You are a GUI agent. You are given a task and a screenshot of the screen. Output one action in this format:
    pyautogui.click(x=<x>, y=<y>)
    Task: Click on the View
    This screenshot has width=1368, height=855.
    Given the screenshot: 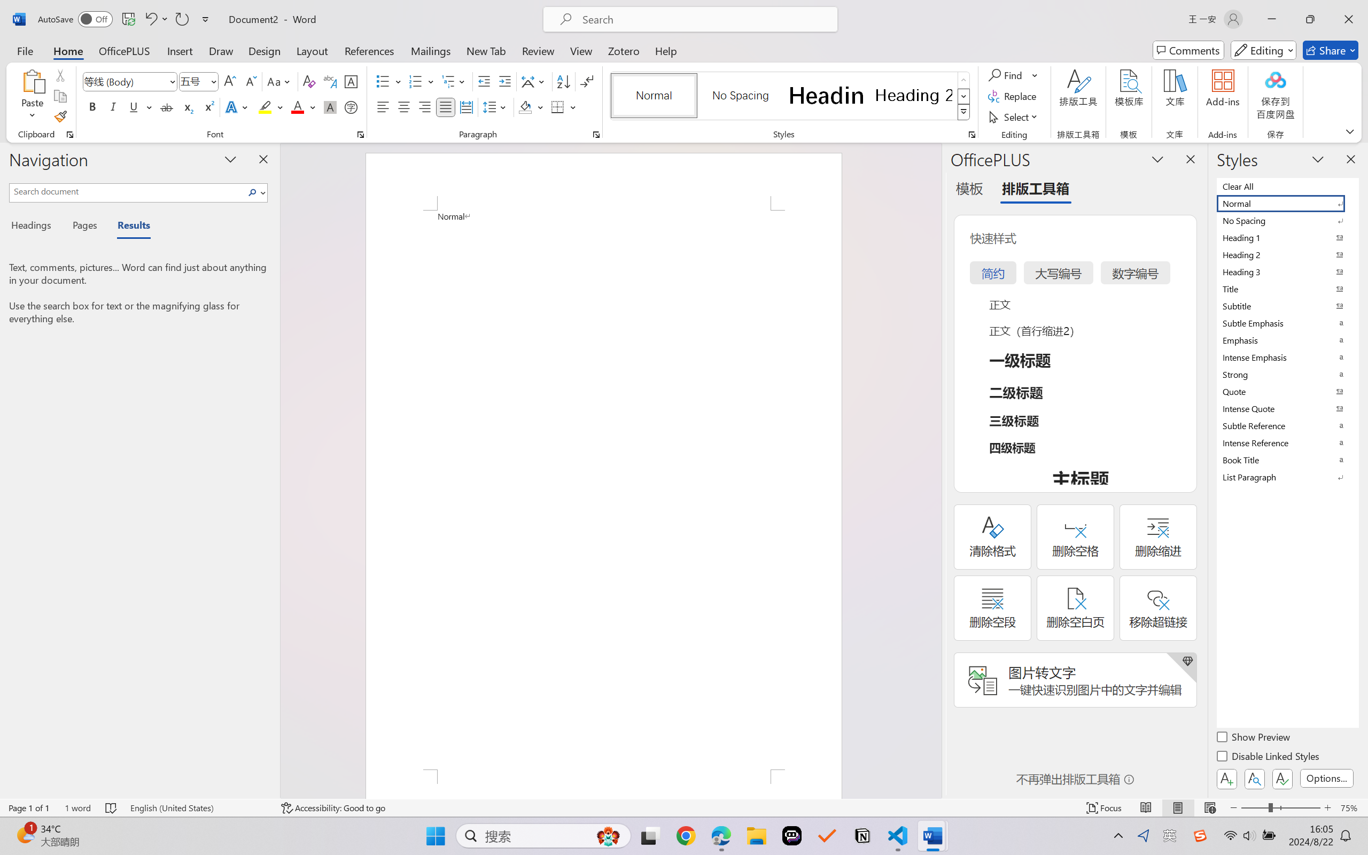 What is the action you would take?
    pyautogui.click(x=581, y=50)
    